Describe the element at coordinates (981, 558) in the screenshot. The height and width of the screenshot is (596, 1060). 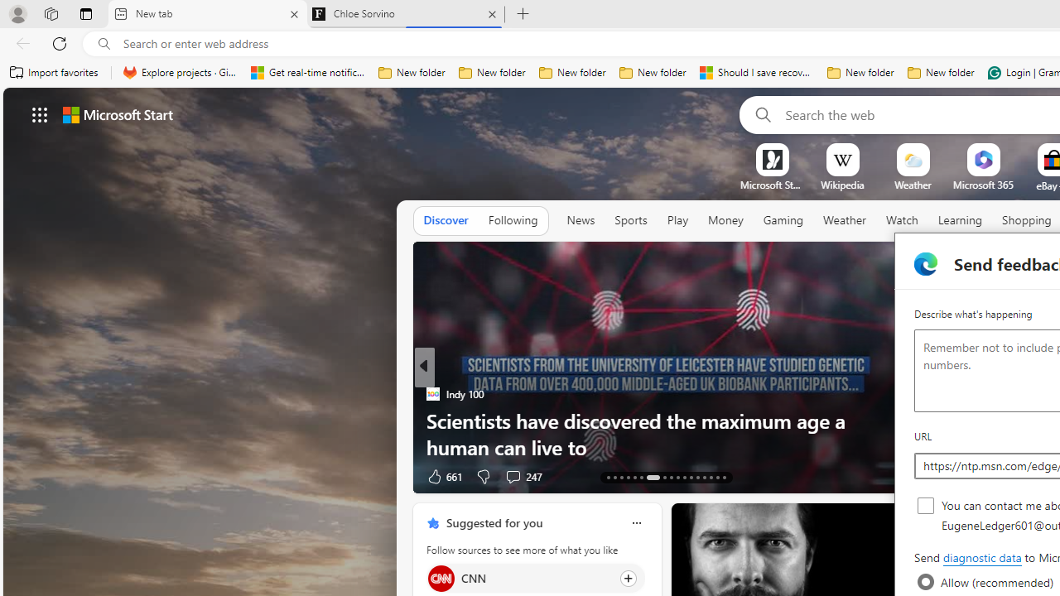
I see `diagnostic data` at that location.